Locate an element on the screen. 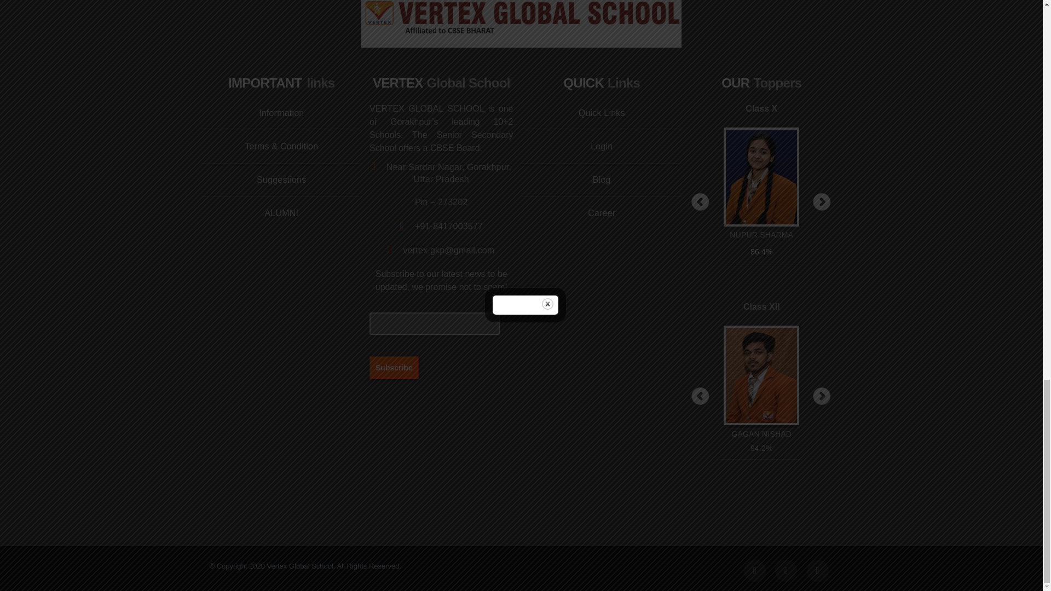 Image resolution: width=1051 pixels, height=591 pixels. Subscribe is located at coordinates (394, 367).